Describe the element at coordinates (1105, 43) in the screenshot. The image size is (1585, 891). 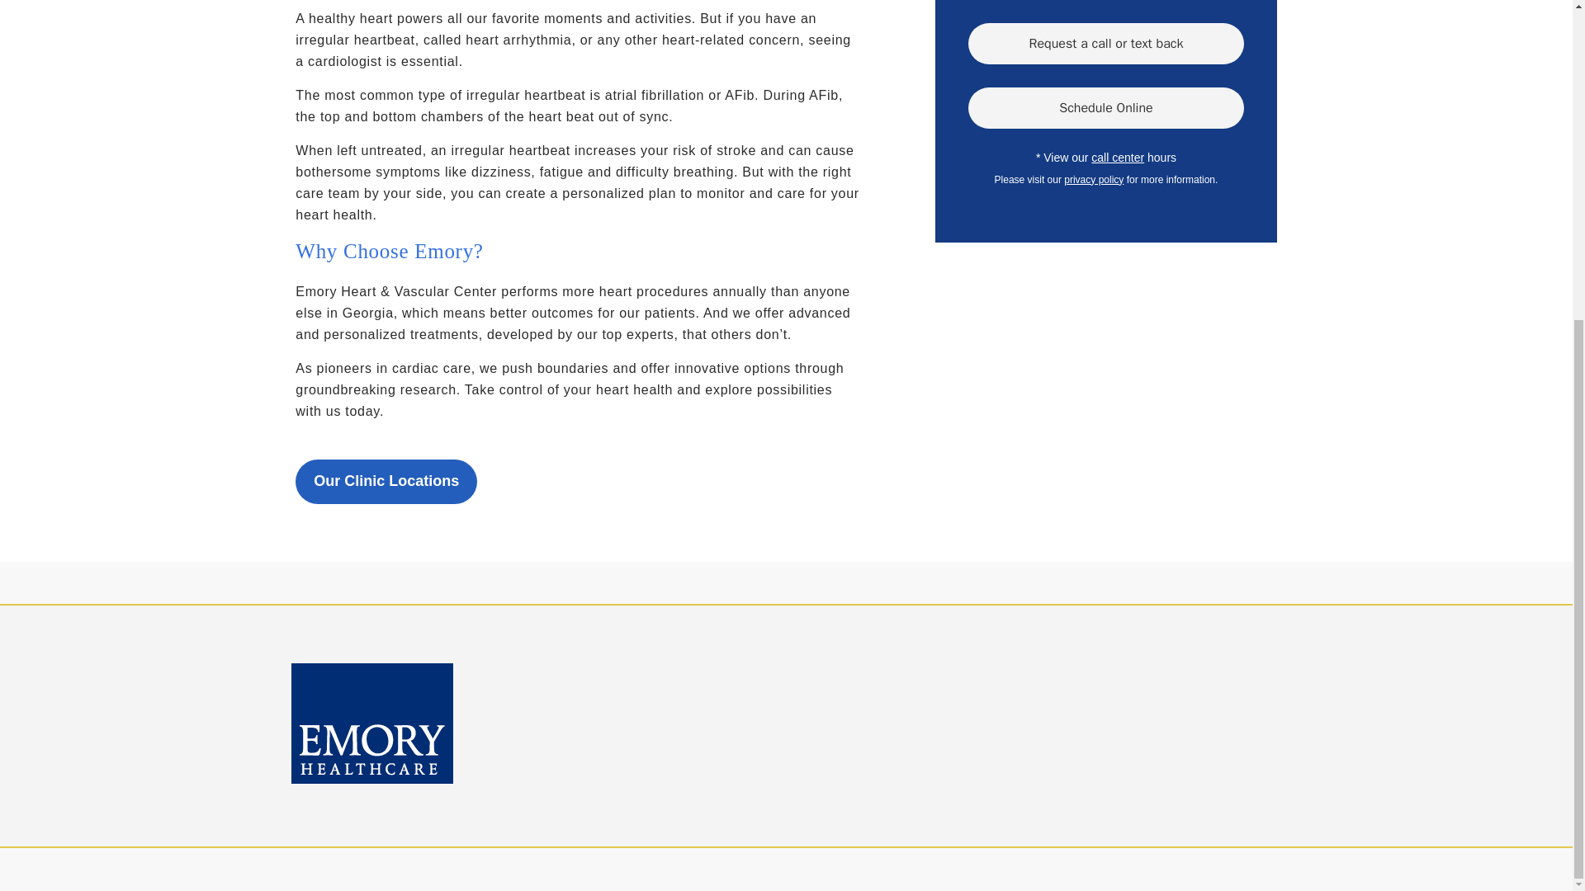
I see `Request a call or text back` at that location.